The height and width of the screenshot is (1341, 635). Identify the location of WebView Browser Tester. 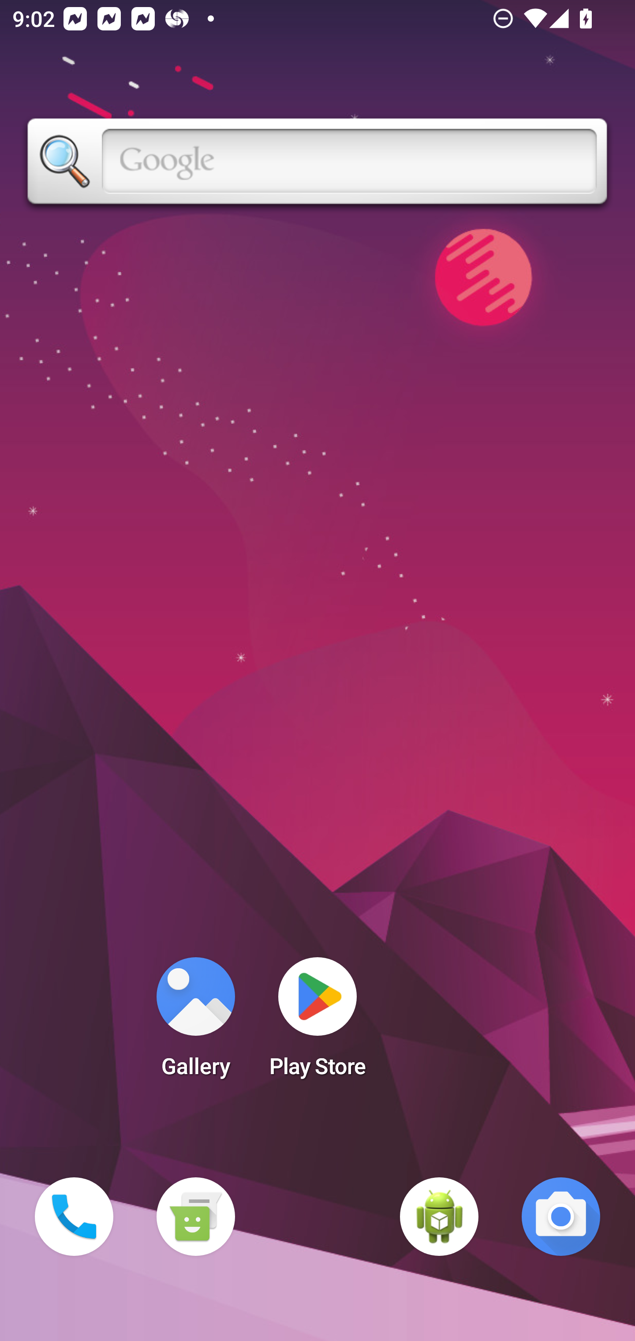
(439, 1217).